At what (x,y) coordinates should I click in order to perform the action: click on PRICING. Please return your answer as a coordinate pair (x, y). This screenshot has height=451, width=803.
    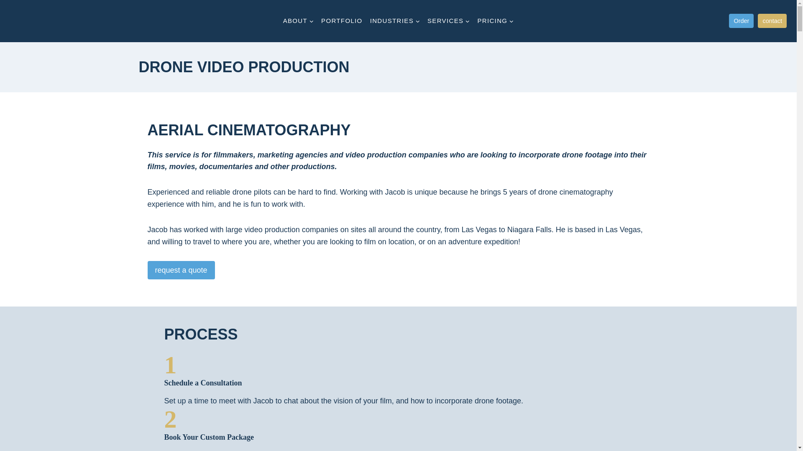
    Looking at the image, I should click on (495, 21).